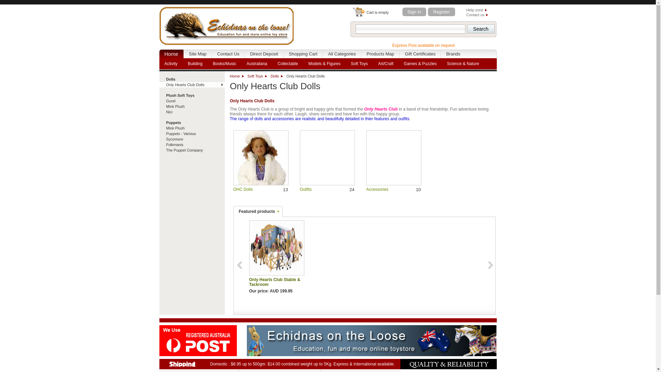  Describe the element at coordinates (342, 54) in the screenshot. I see `All Categories` at that location.